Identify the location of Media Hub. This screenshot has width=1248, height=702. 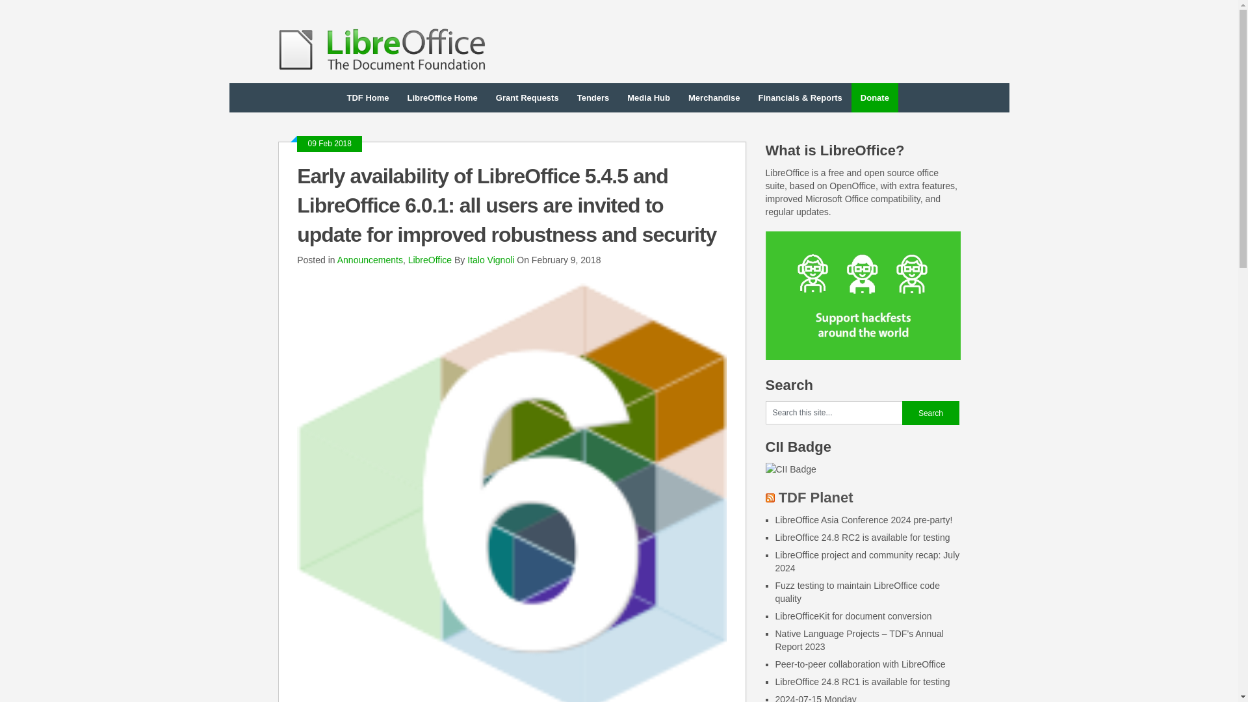
(648, 97).